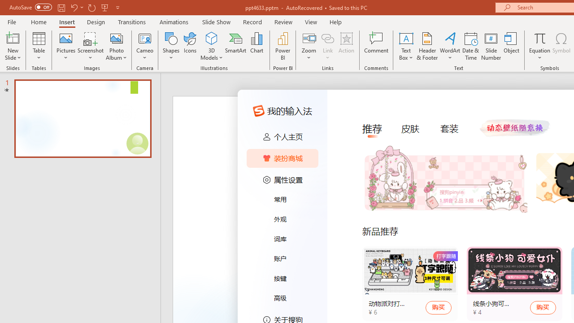  I want to click on Action, so click(346, 46).